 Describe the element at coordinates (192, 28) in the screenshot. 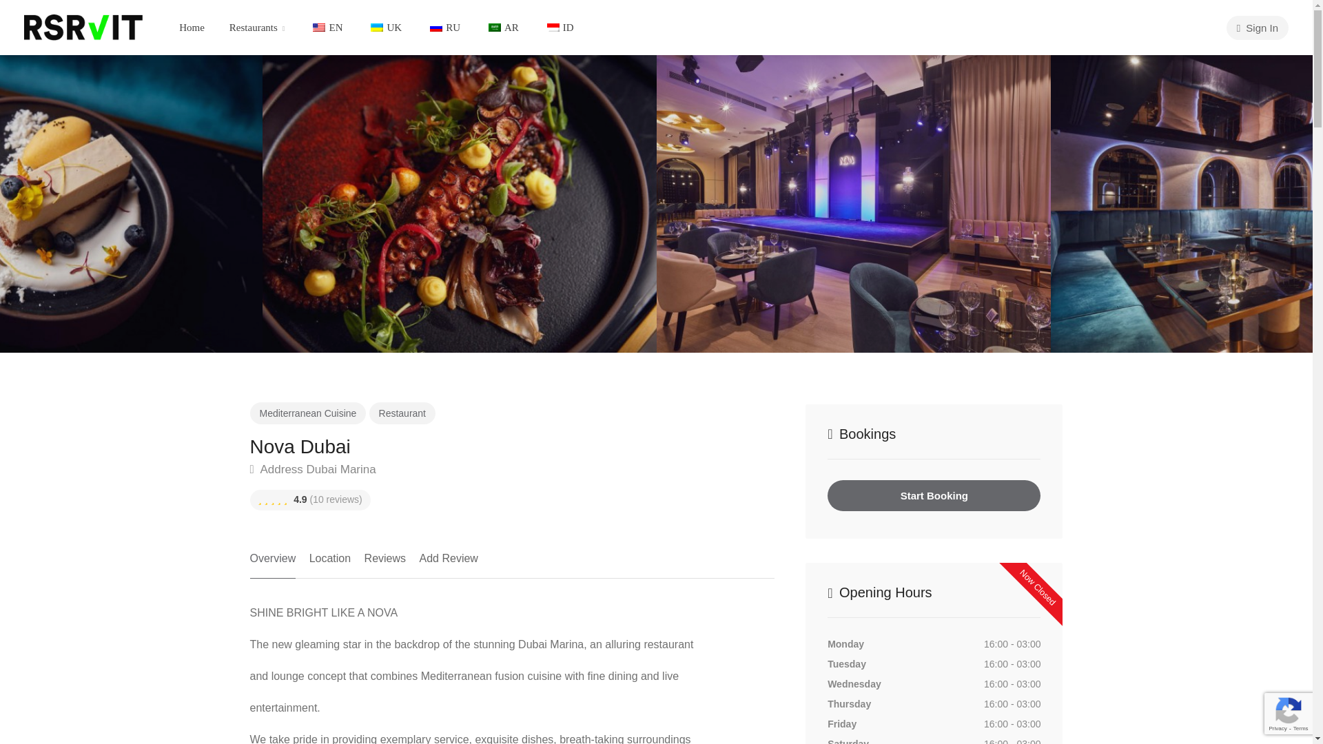

I see `Home` at that location.